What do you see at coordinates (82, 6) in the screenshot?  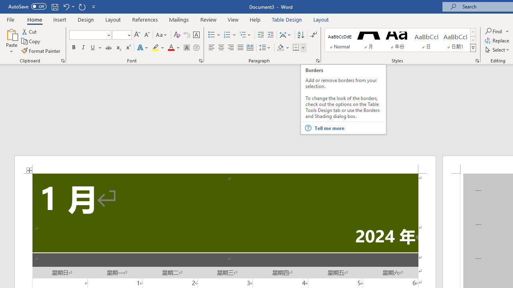 I see `Repeat Doc Close` at bounding box center [82, 6].